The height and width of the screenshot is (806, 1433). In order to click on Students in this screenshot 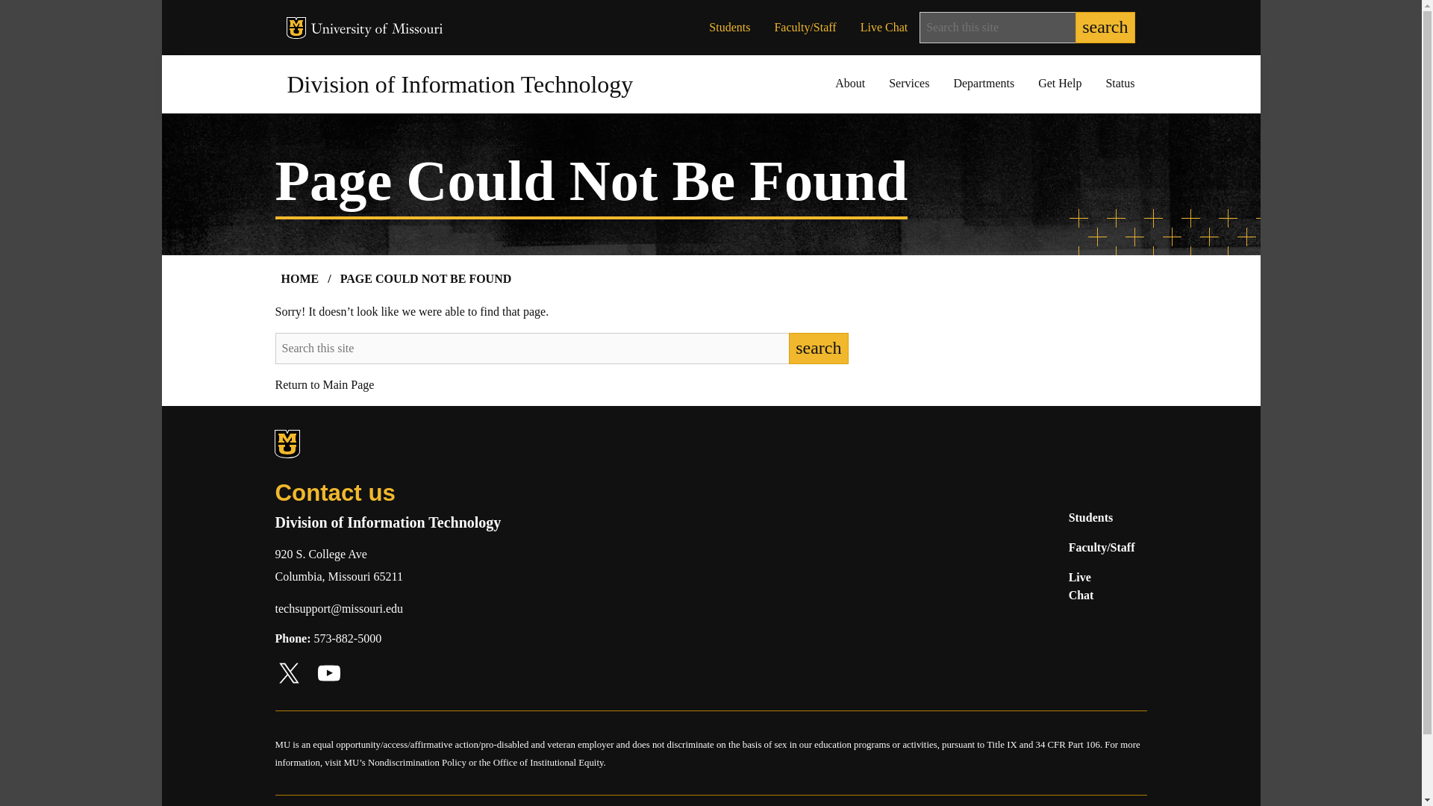, I will do `click(729, 28)`.